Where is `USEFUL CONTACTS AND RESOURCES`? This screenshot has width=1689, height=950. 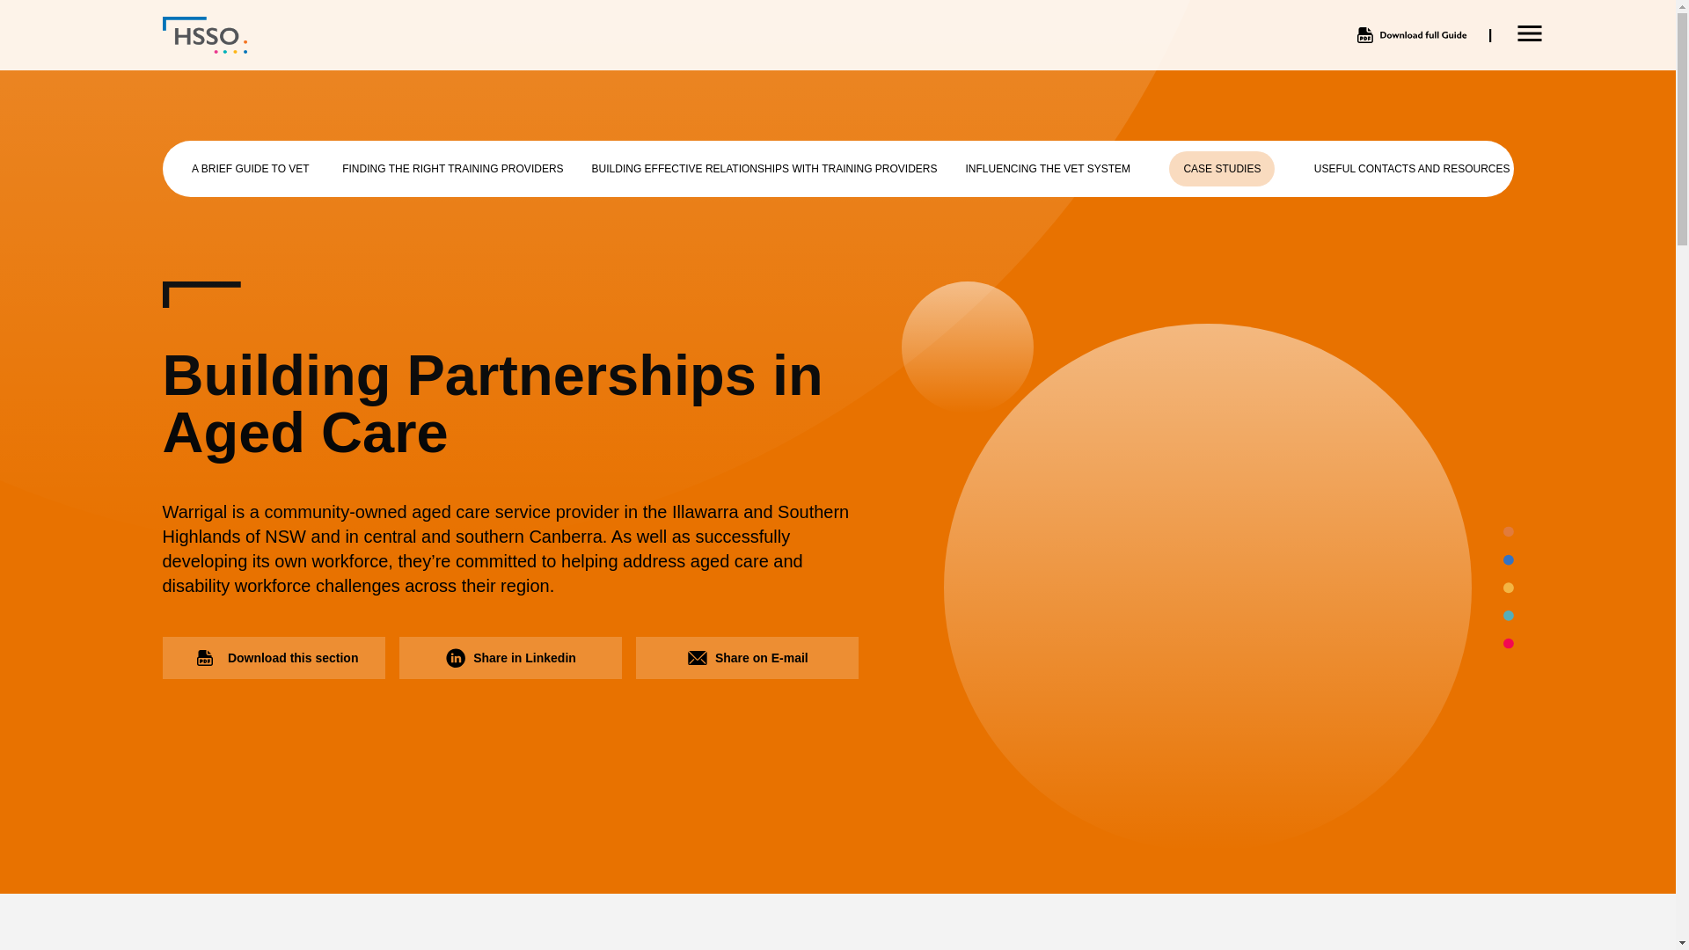 USEFUL CONTACTS AND RESOURCES is located at coordinates (1413, 168).